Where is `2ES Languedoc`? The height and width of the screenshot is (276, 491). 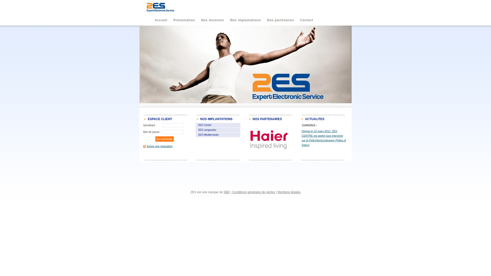 2ES Languedoc is located at coordinates (207, 130).